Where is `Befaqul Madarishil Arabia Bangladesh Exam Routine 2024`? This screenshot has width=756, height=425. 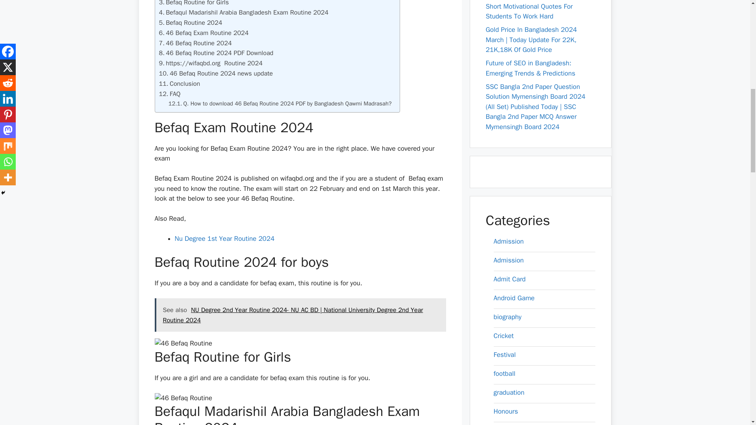 Befaqul Madarishil Arabia Bangladesh Exam Routine 2024 is located at coordinates (244, 13).